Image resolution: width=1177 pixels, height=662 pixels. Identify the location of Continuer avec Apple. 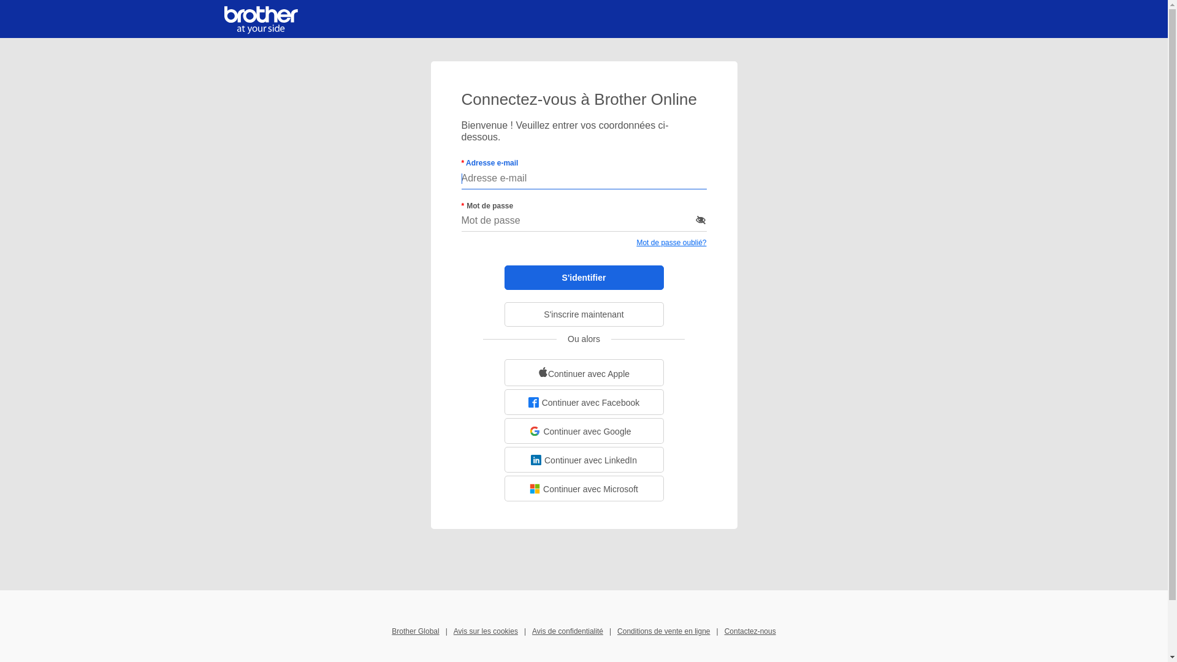
(584, 373).